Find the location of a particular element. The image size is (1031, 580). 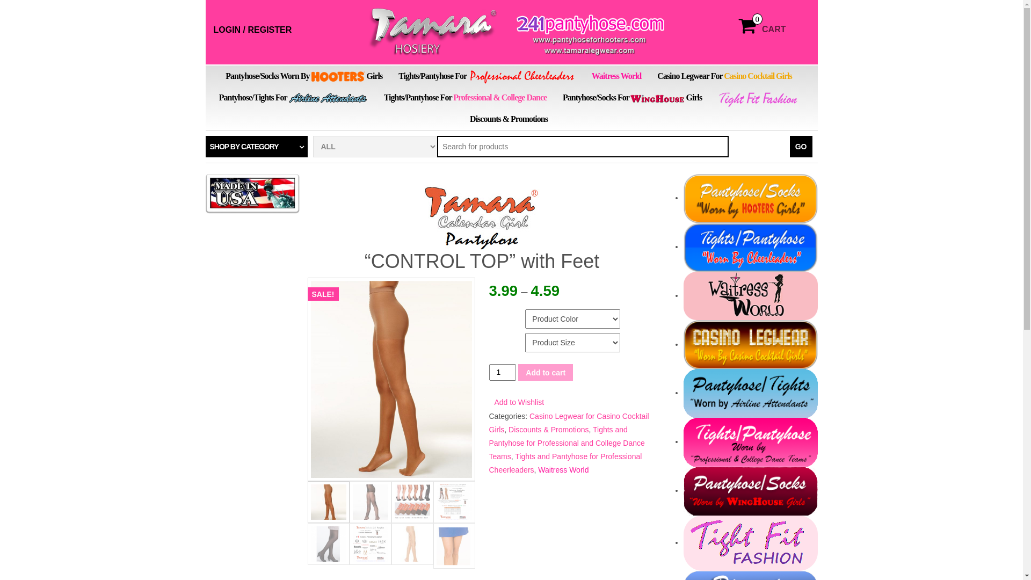

Add to Wishlist is located at coordinates (519, 402).